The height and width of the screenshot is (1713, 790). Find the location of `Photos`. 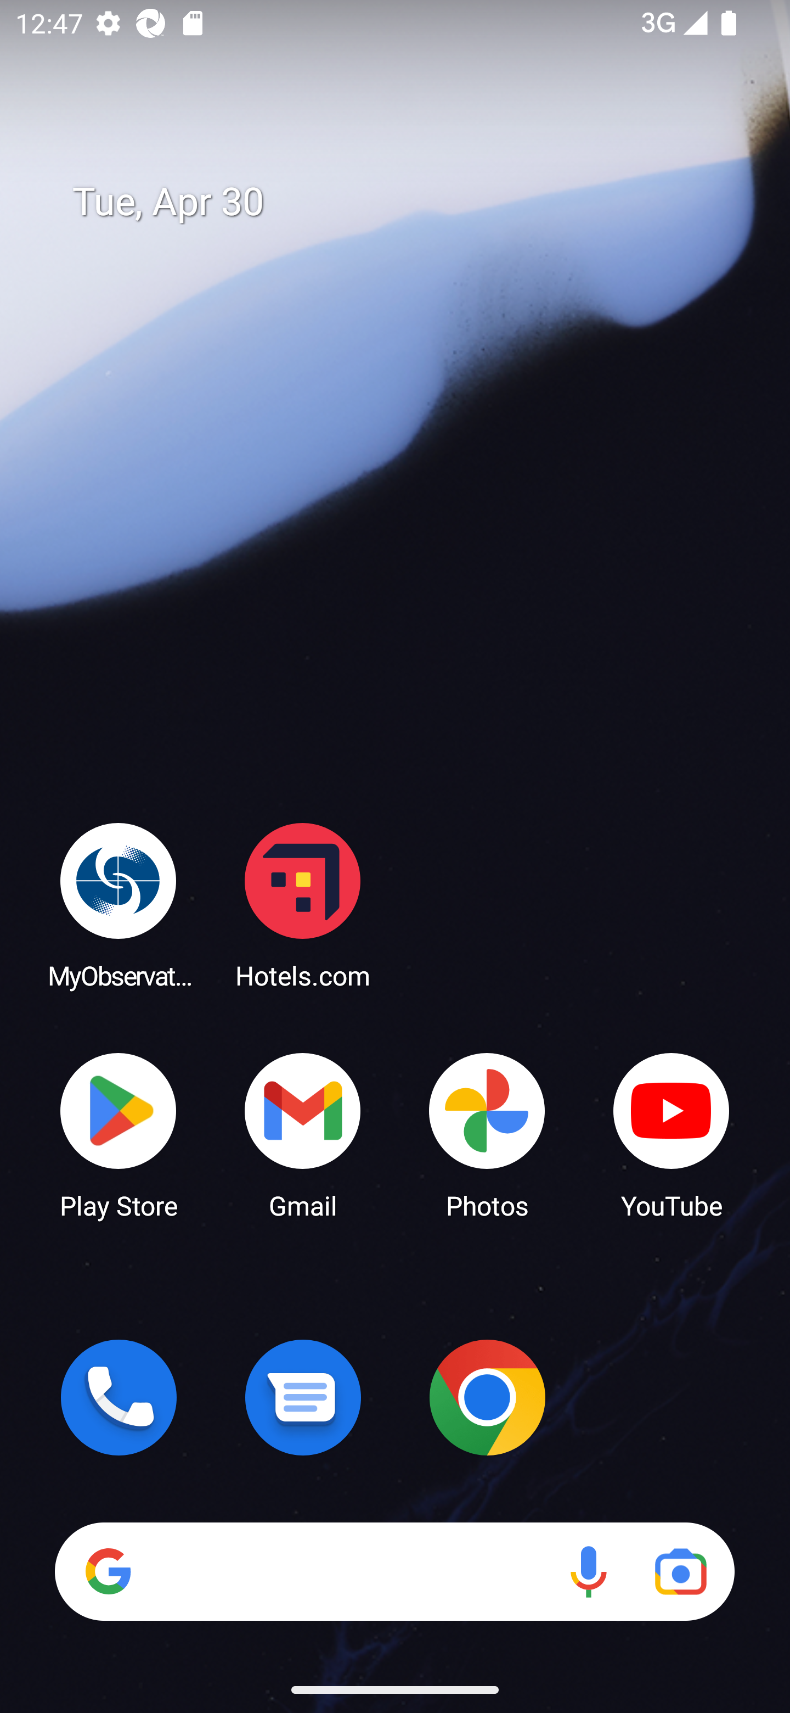

Photos is located at coordinates (487, 1134).